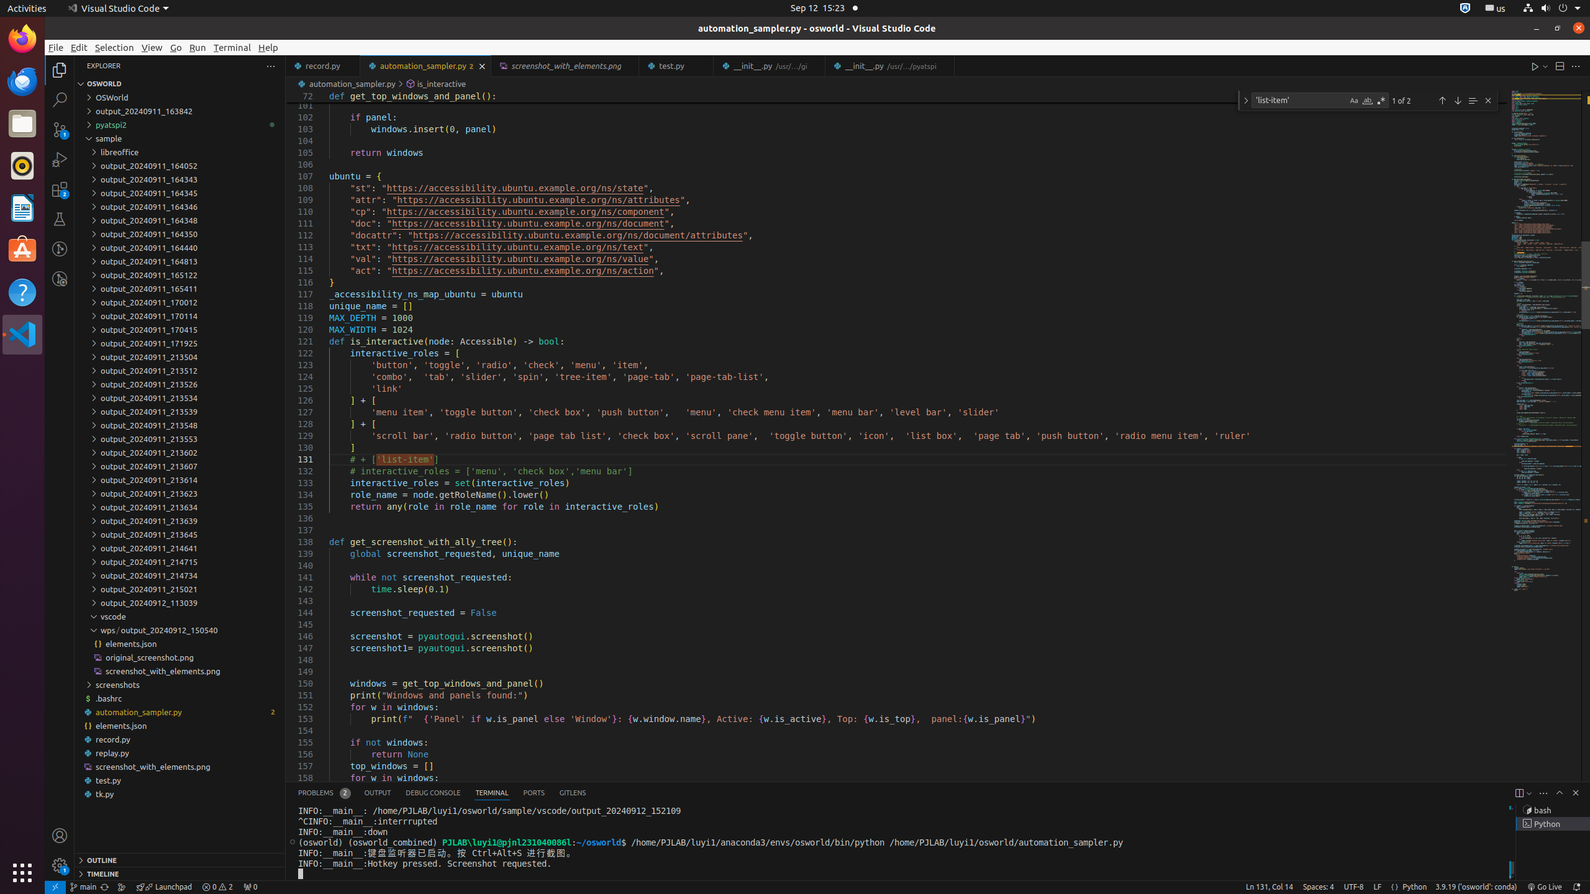 The height and width of the screenshot is (894, 1590). I want to click on original_screenshot.png, so click(180, 657).